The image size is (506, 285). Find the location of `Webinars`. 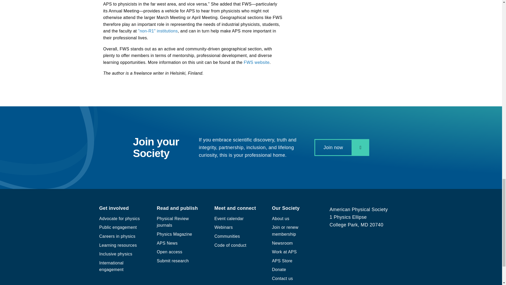

Webinars is located at coordinates (223, 227).